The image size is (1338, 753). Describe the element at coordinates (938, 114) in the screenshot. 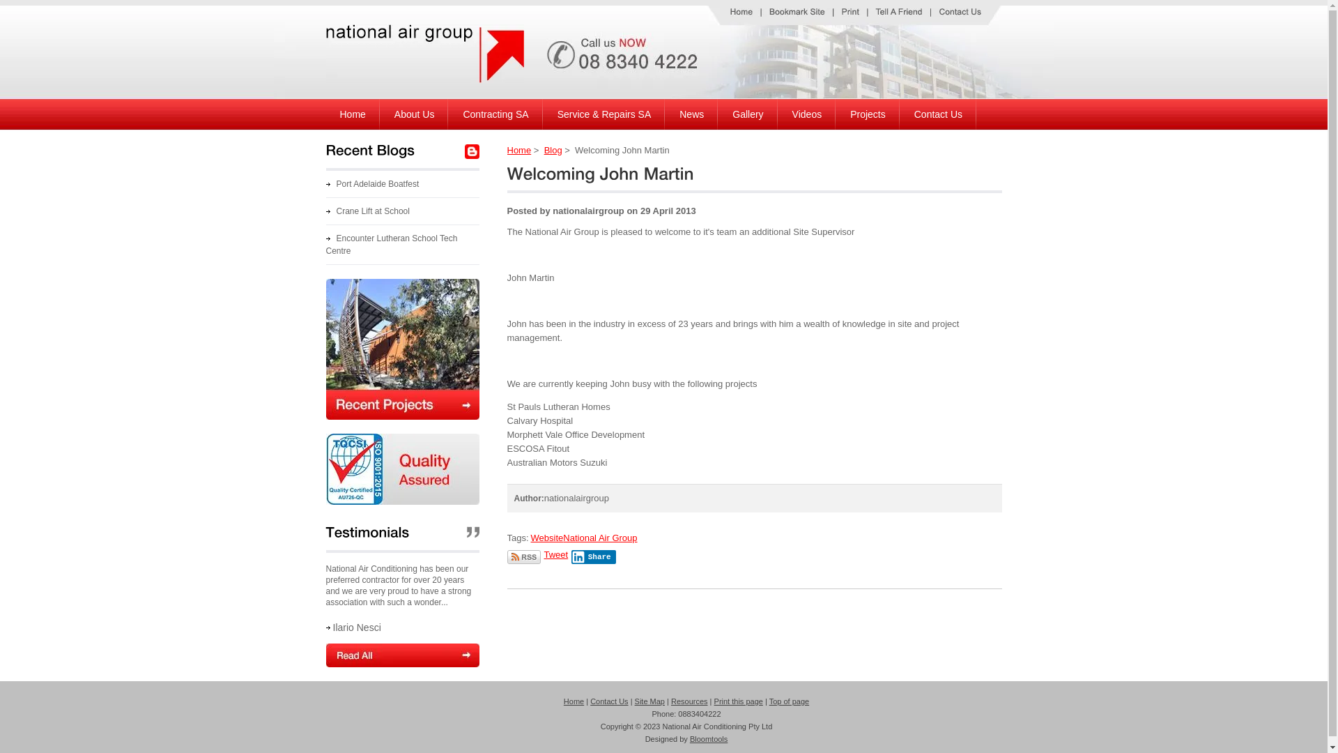

I see `Contact Us` at that location.